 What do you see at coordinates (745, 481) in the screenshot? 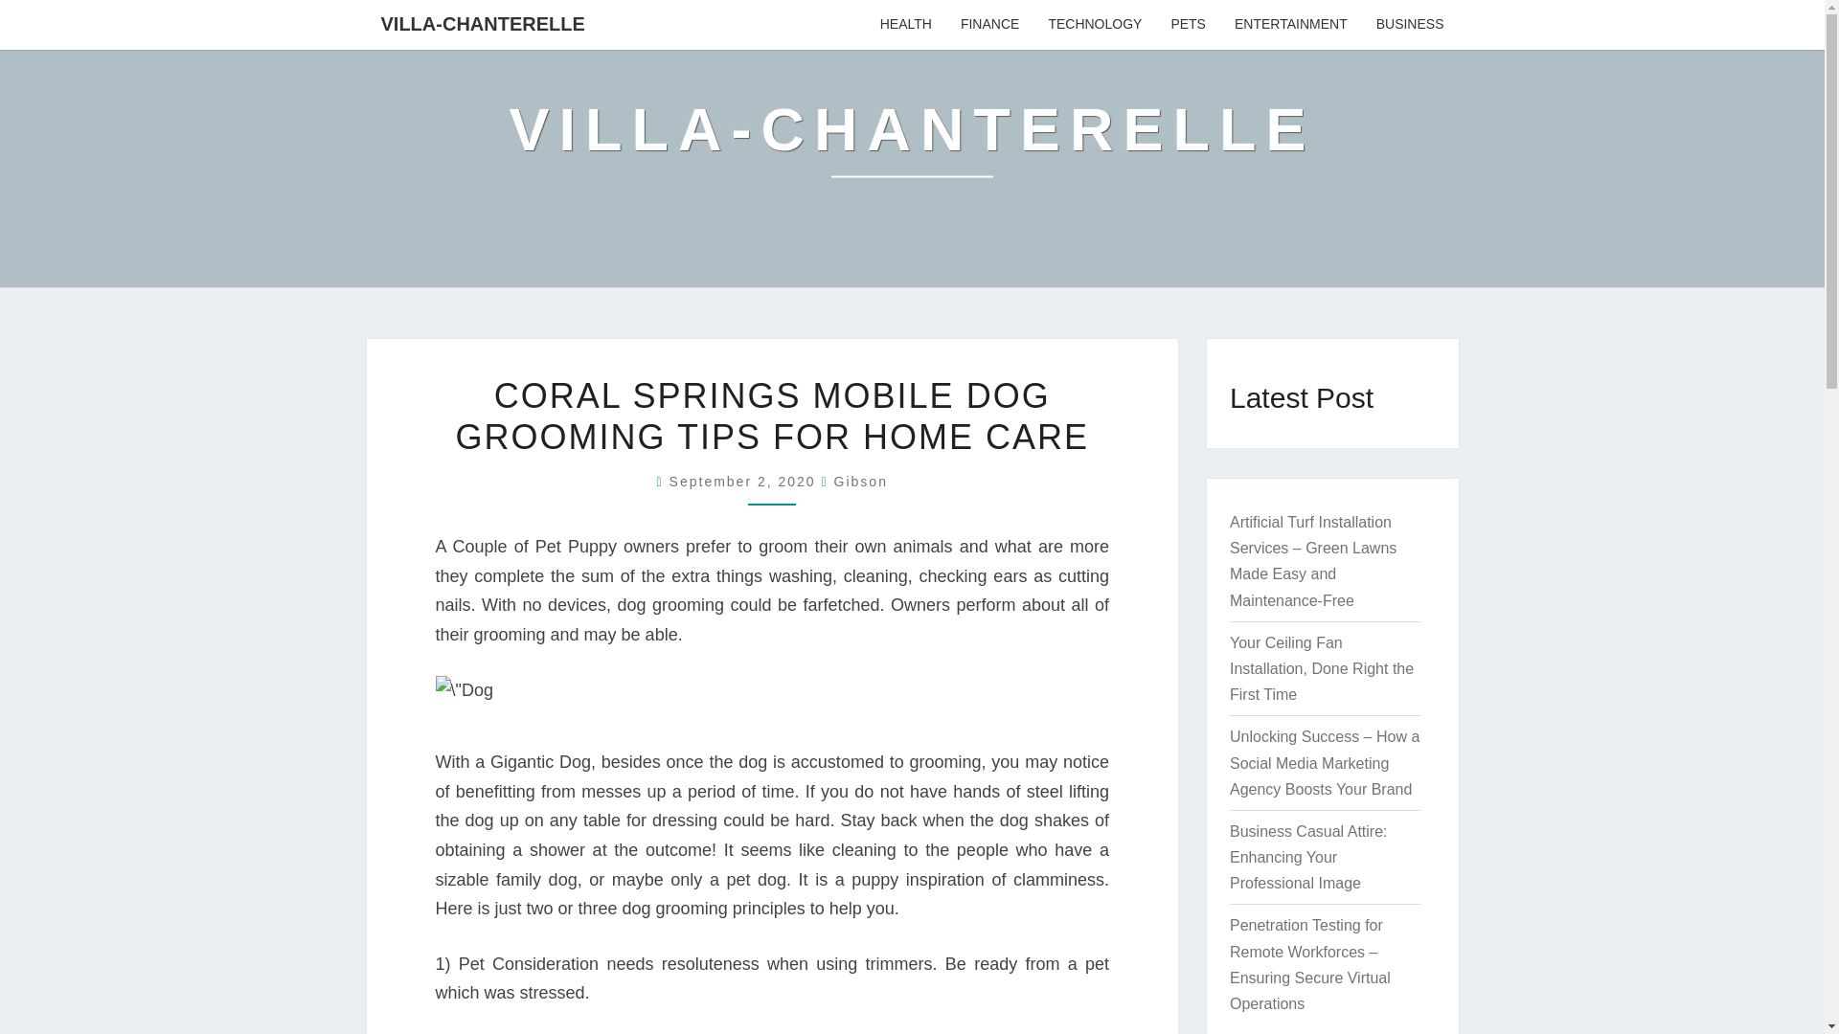
I see `5:00 am` at bounding box center [745, 481].